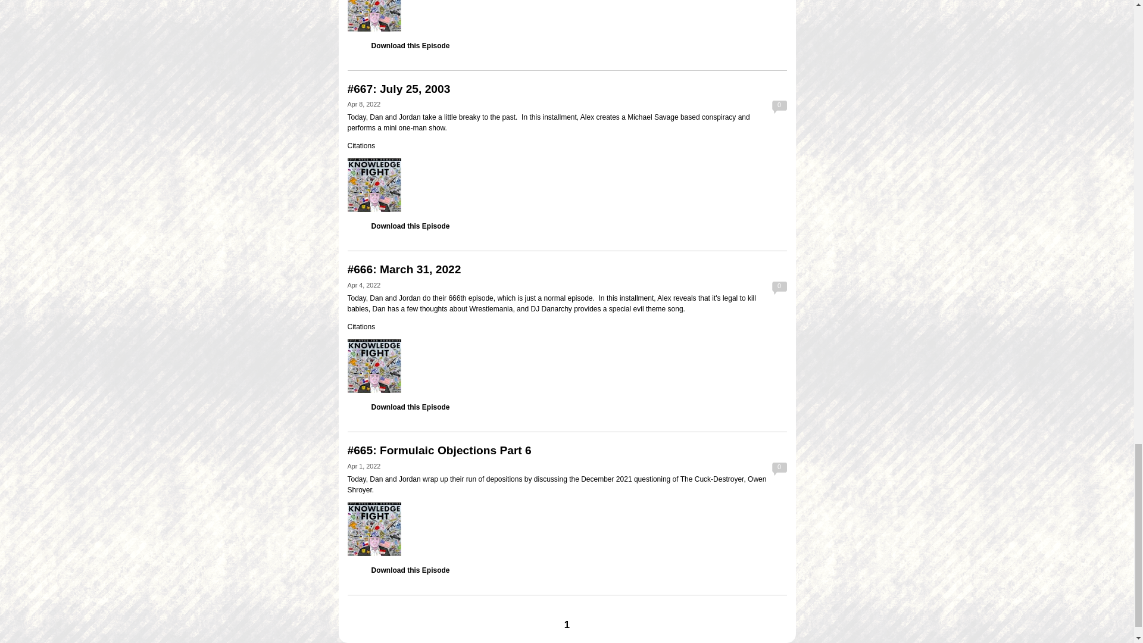 The image size is (1143, 643). I want to click on Libsyn Player, so click(567, 529).